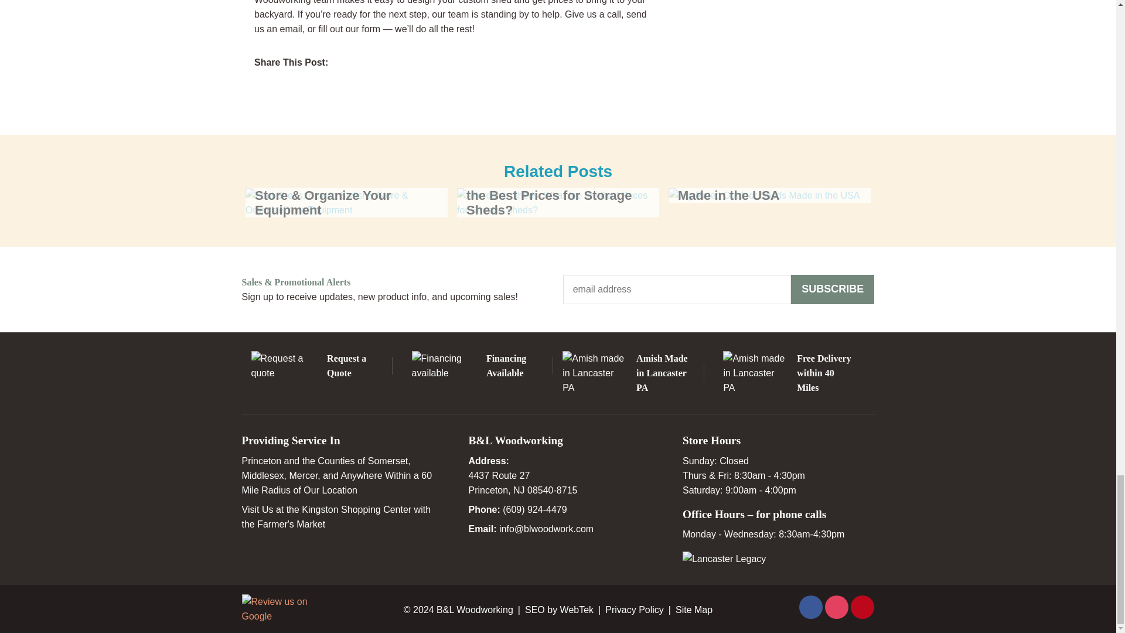 This screenshot has height=633, width=1125. Describe the element at coordinates (833, 290) in the screenshot. I see `Subscribe` at that location.